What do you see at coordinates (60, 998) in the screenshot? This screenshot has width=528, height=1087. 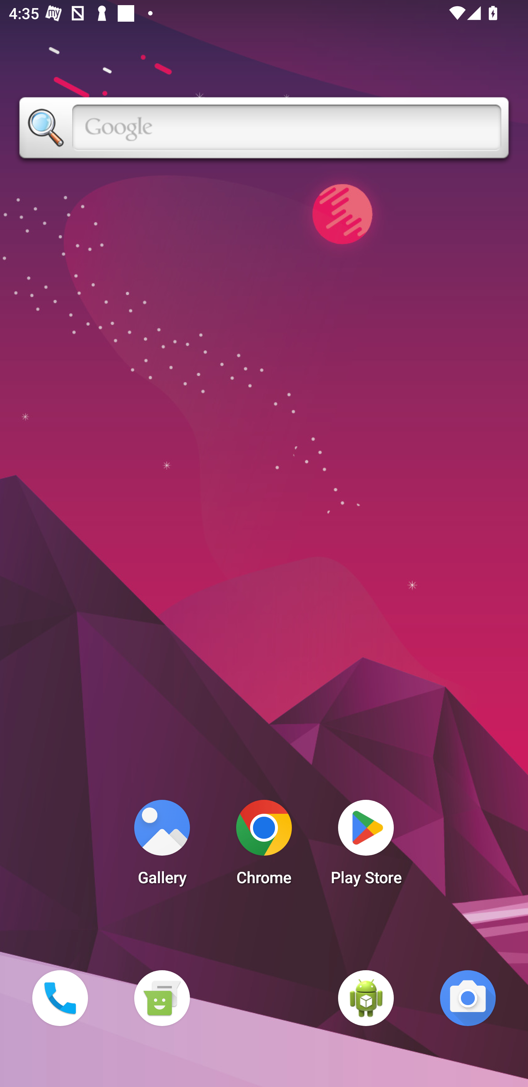 I see `Phone` at bounding box center [60, 998].